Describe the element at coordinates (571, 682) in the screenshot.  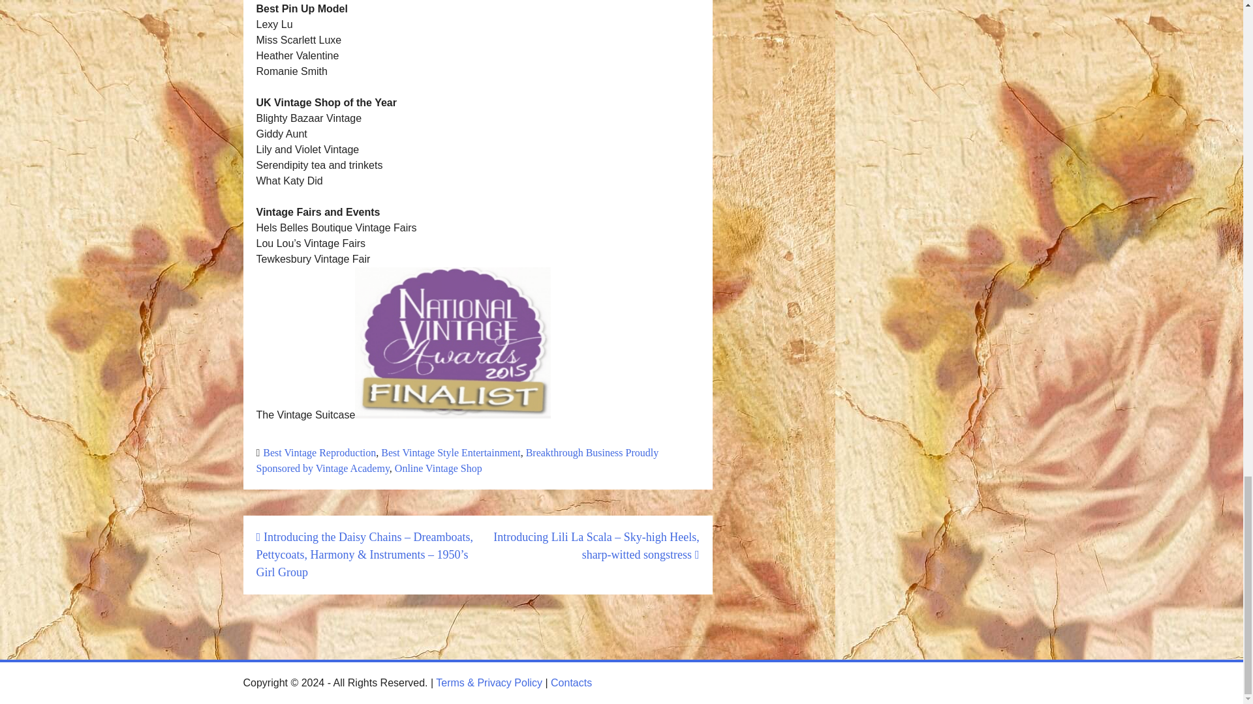
I see `Contacts` at that location.